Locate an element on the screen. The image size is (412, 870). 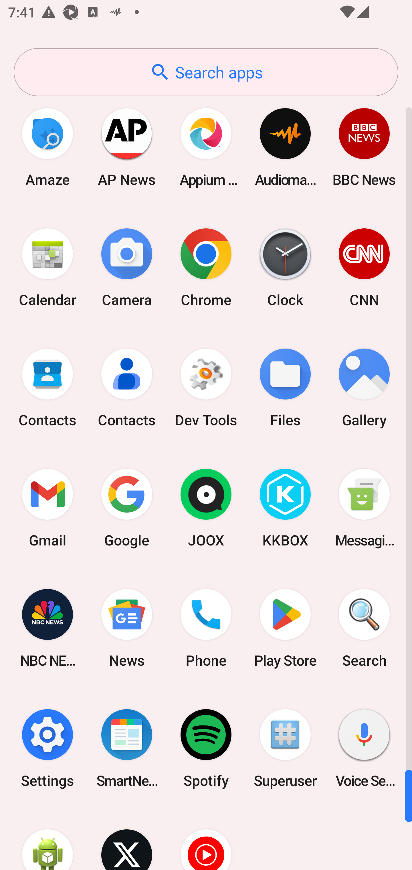
Settings is located at coordinates (47, 748).